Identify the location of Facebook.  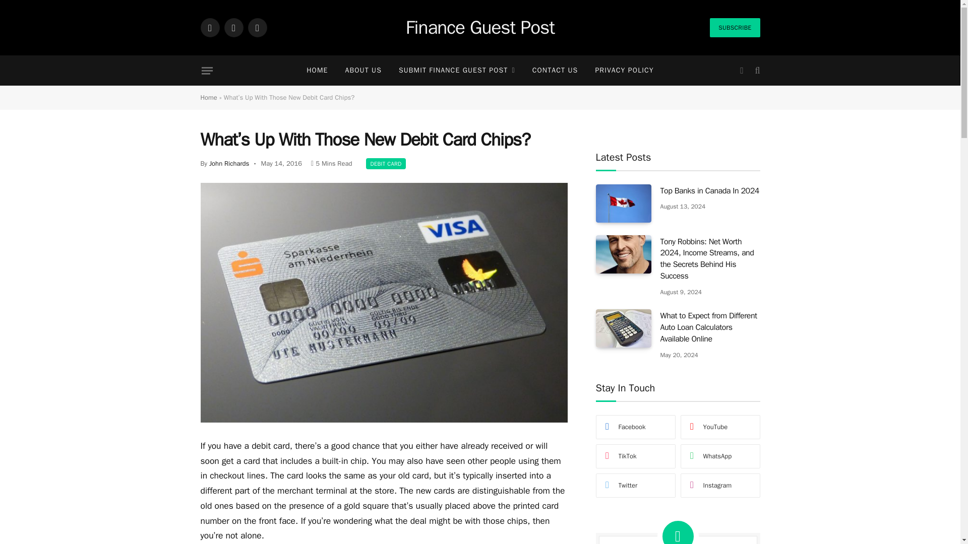
(210, 27).